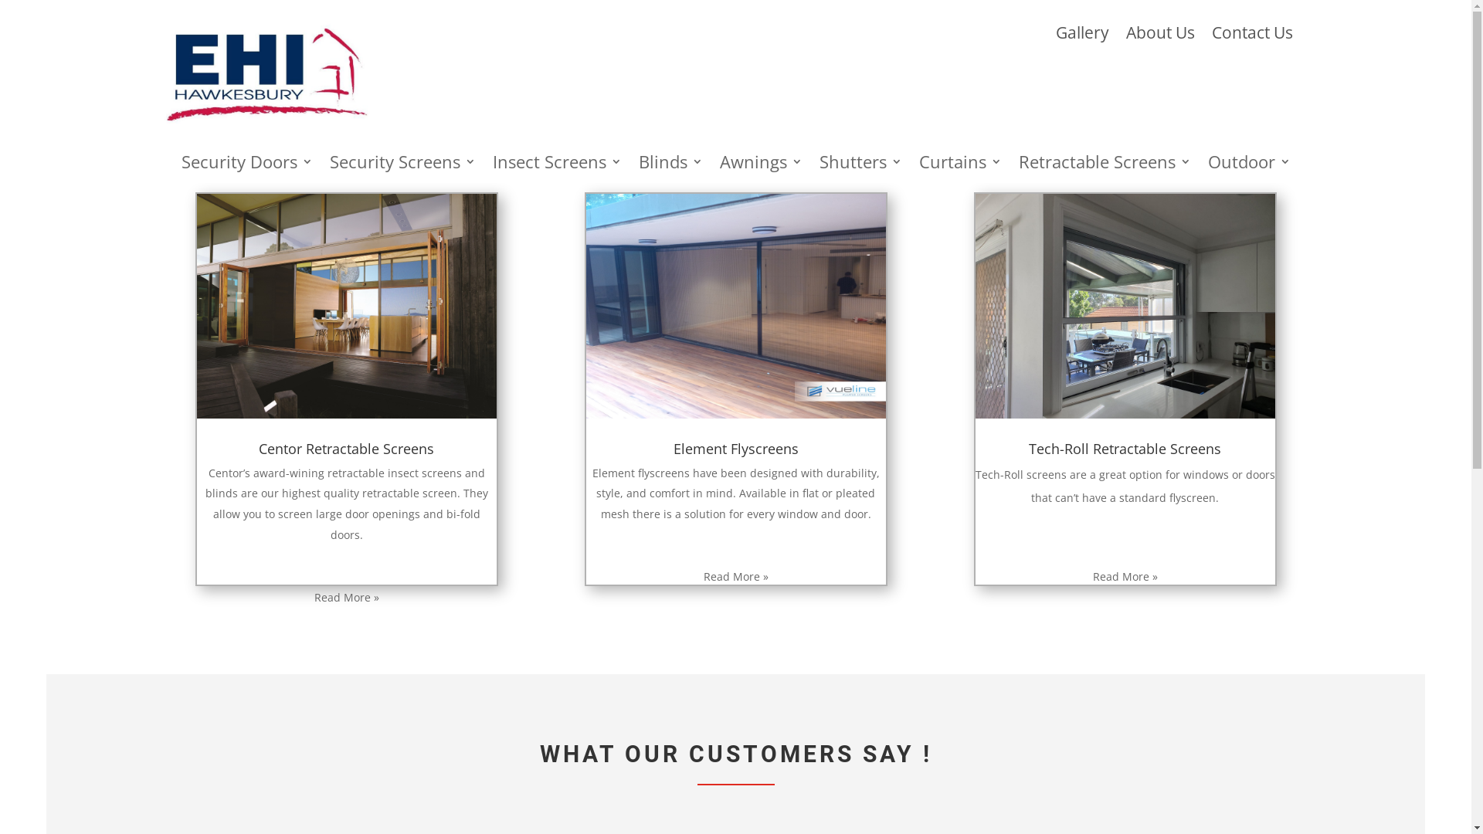 The image size is (1483, 834). What do you see at coordinates (1081, 29) in the screenshot?
I see `Gallery` at bounding box center [1081, 29].